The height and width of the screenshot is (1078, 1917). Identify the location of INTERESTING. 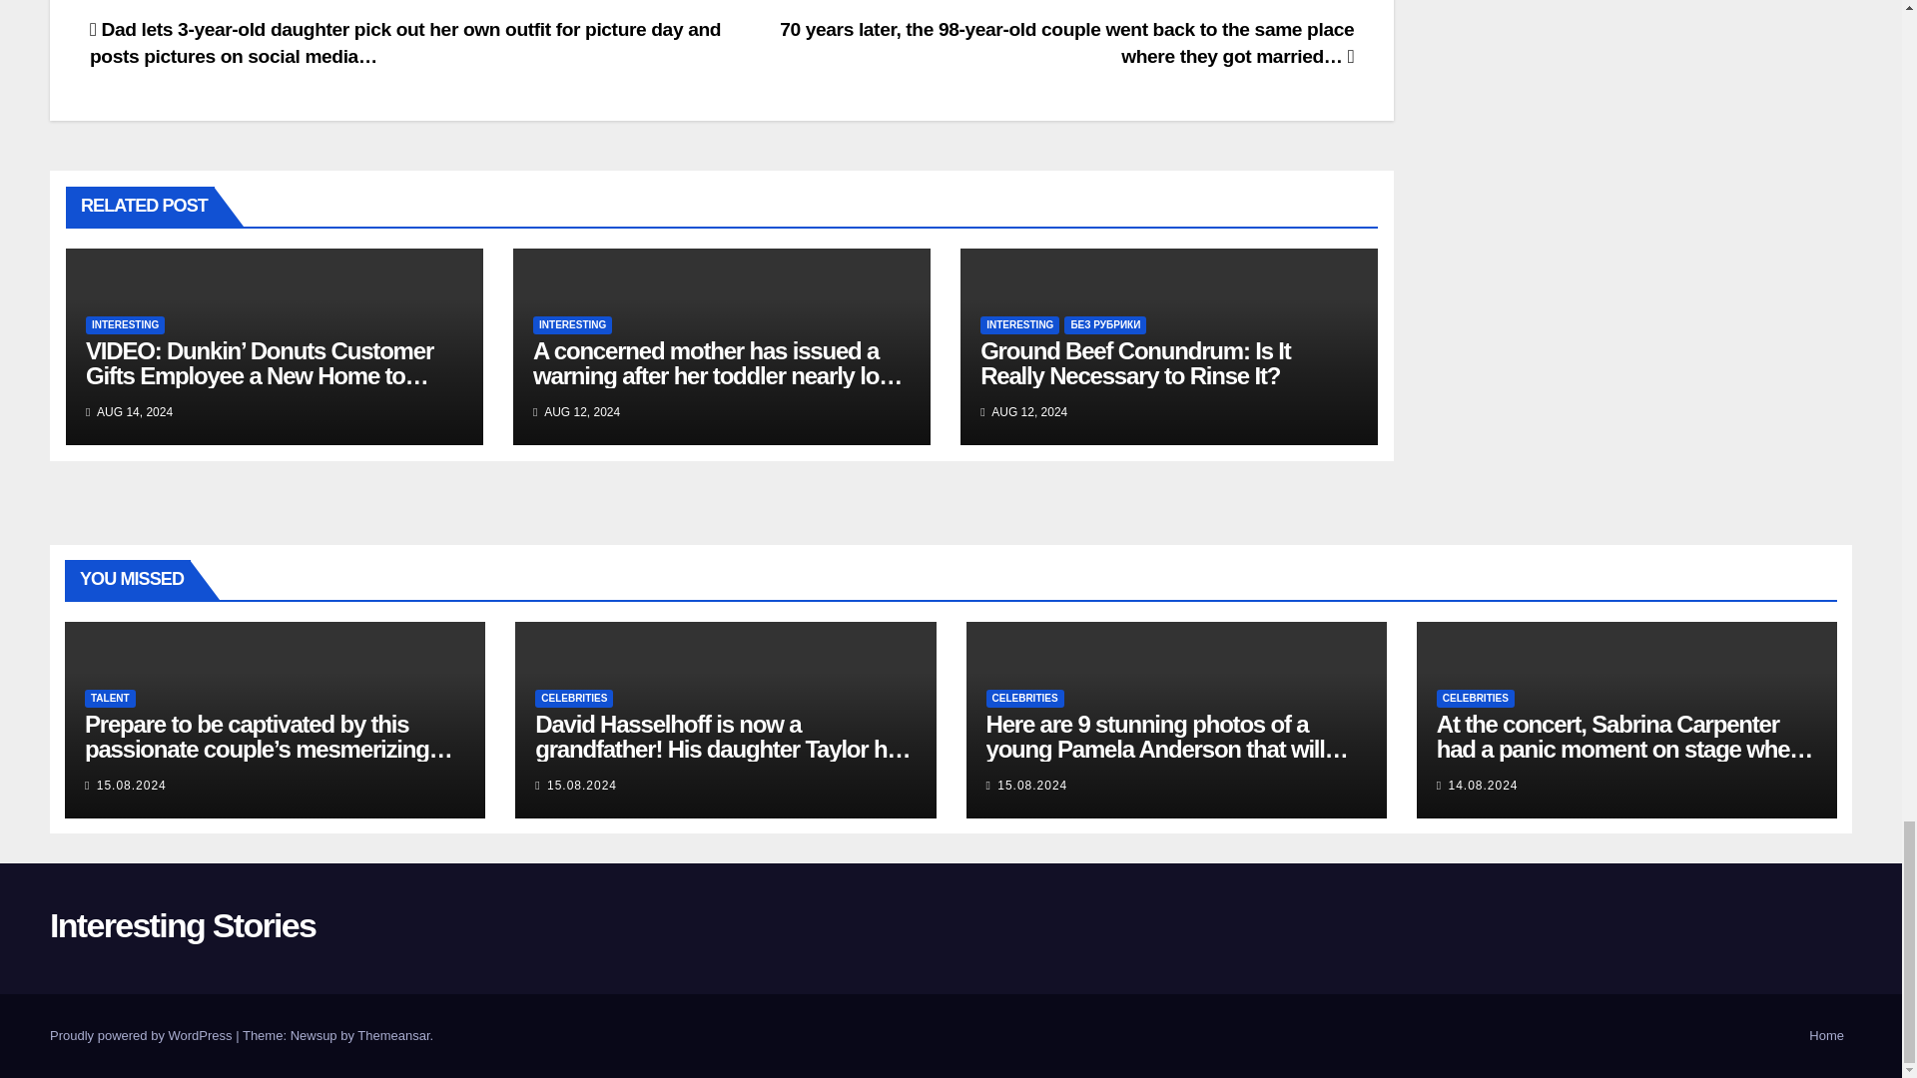
(1019, 325).